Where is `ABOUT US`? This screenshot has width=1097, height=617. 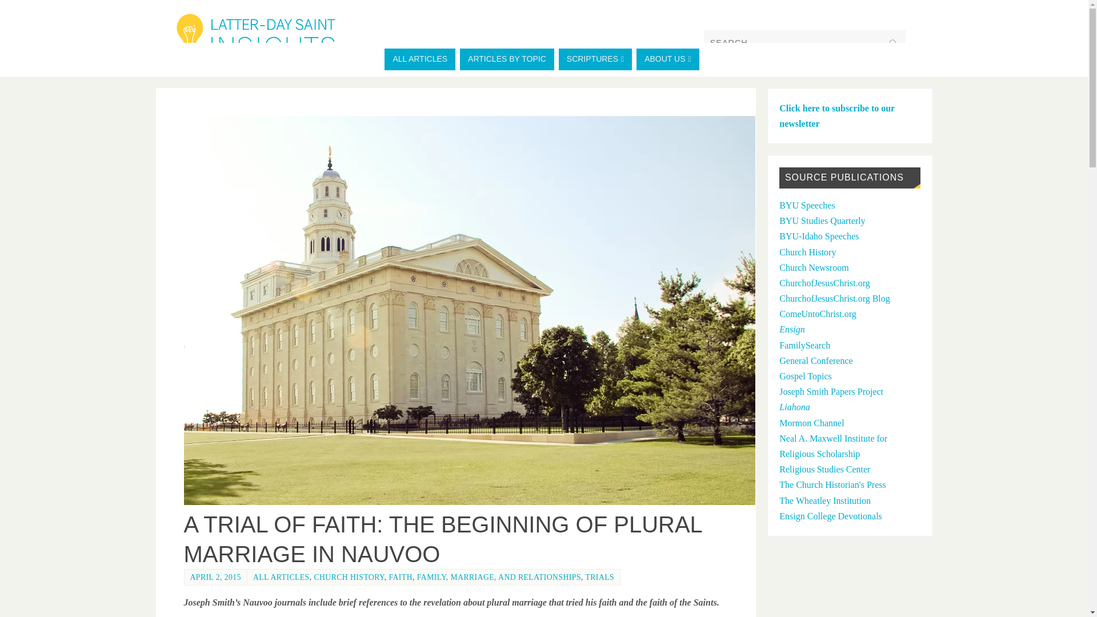
ABOUT US is located at coordinates (667, 59).